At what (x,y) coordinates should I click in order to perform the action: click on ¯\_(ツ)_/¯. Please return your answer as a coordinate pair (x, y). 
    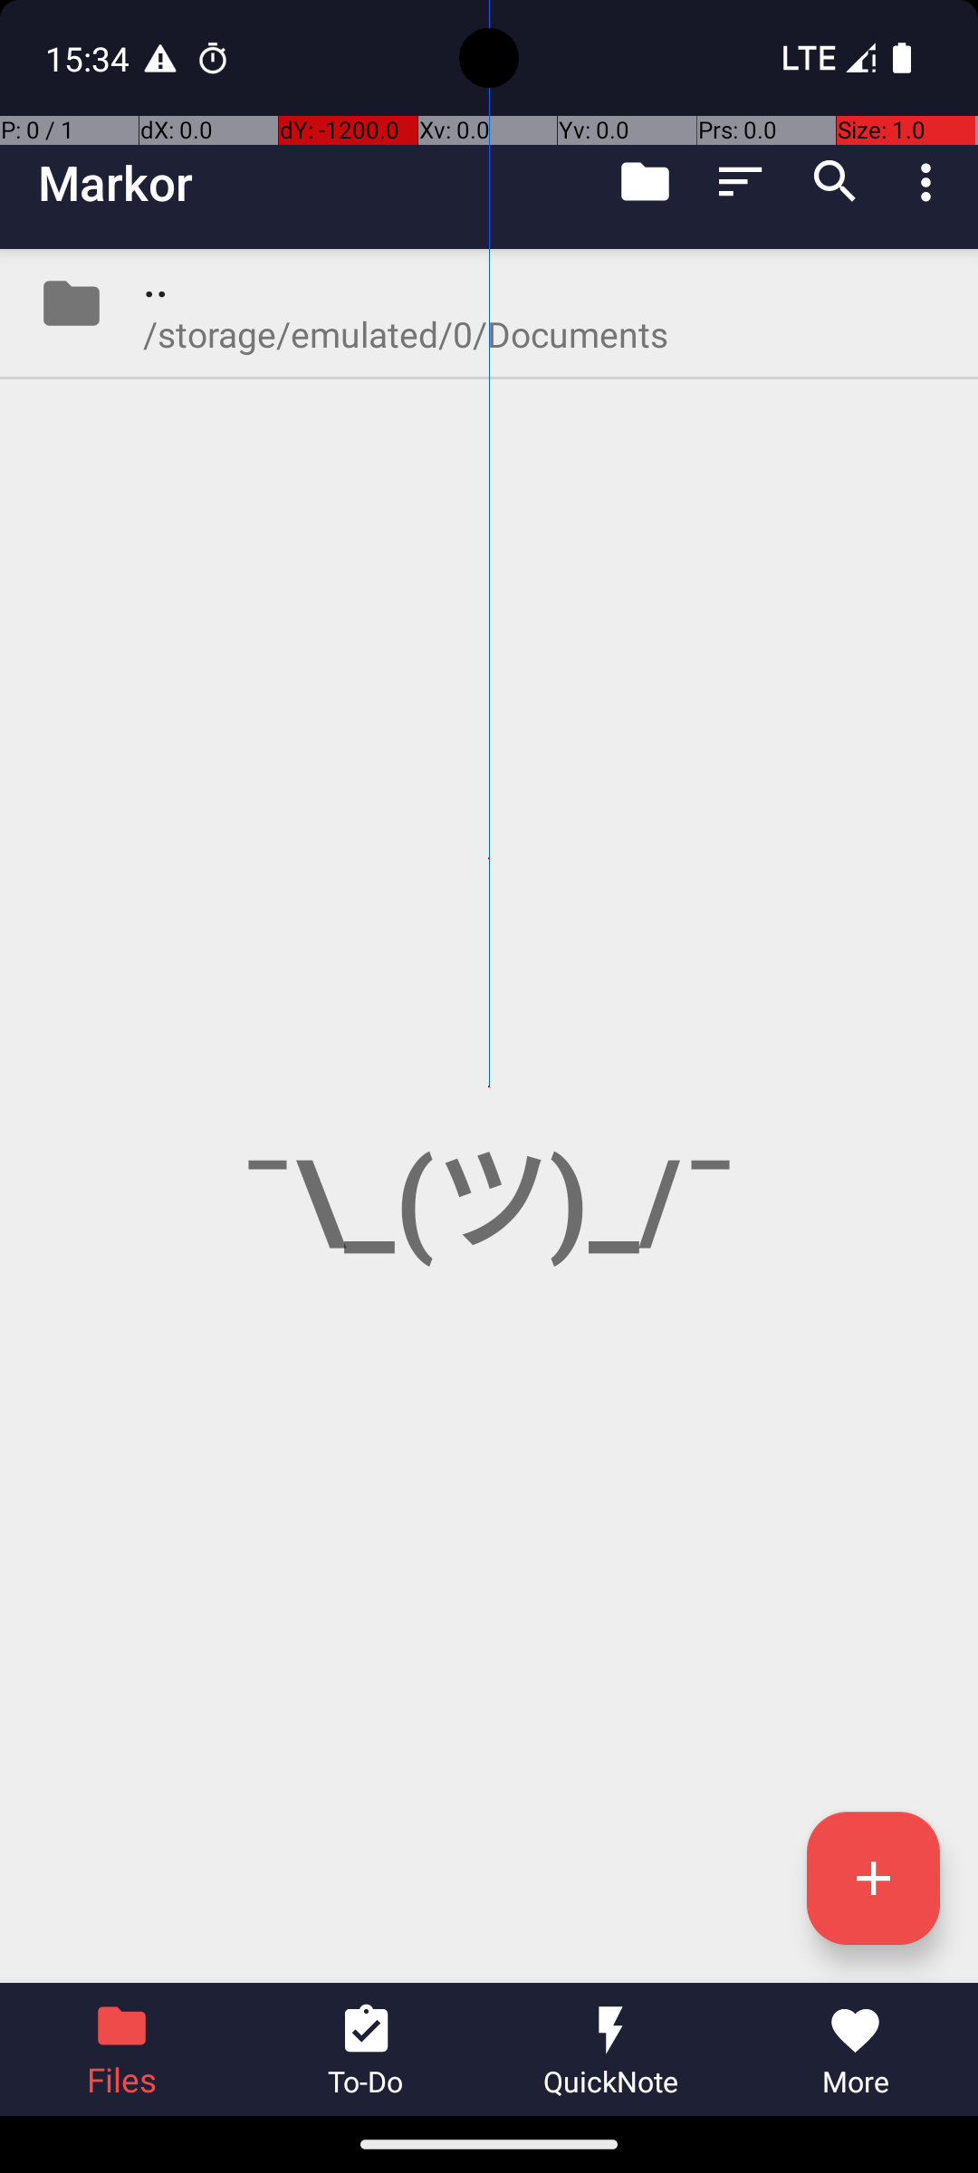
    Looking at the image, I should click on (489, 1115).